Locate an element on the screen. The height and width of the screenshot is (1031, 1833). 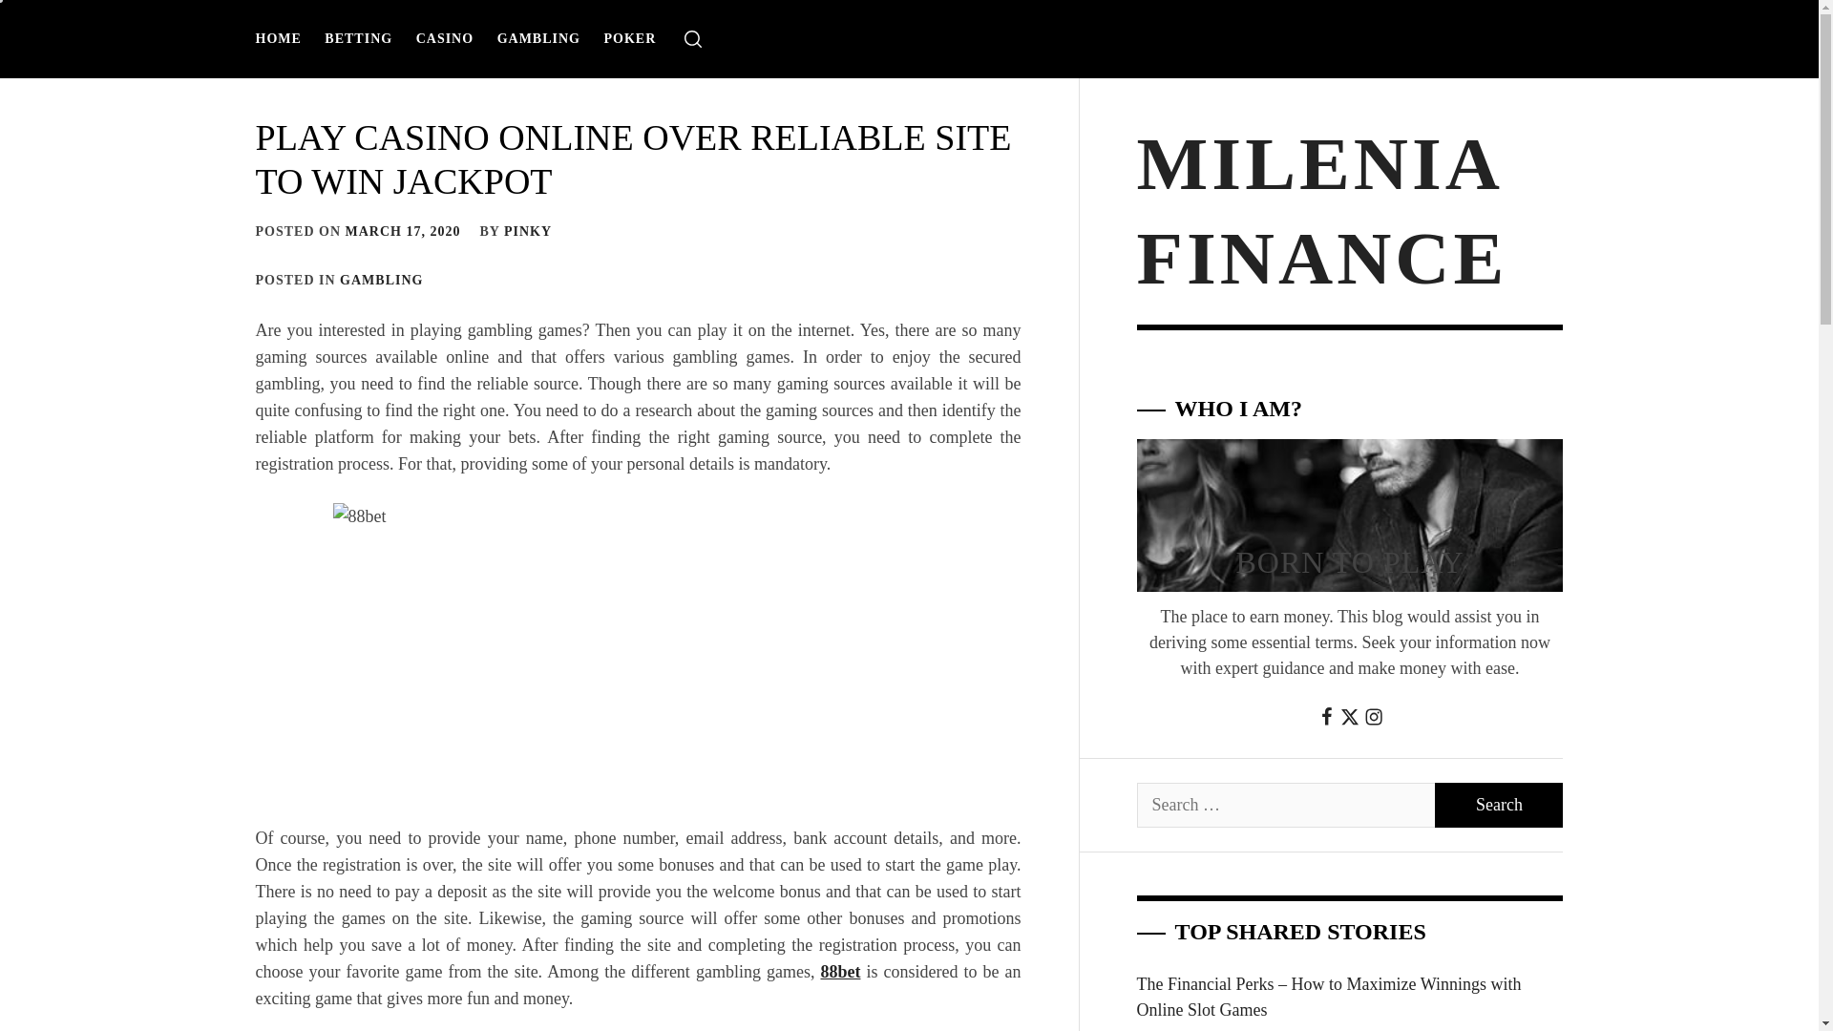
GAMBLING is located at coordinates (381, 281).